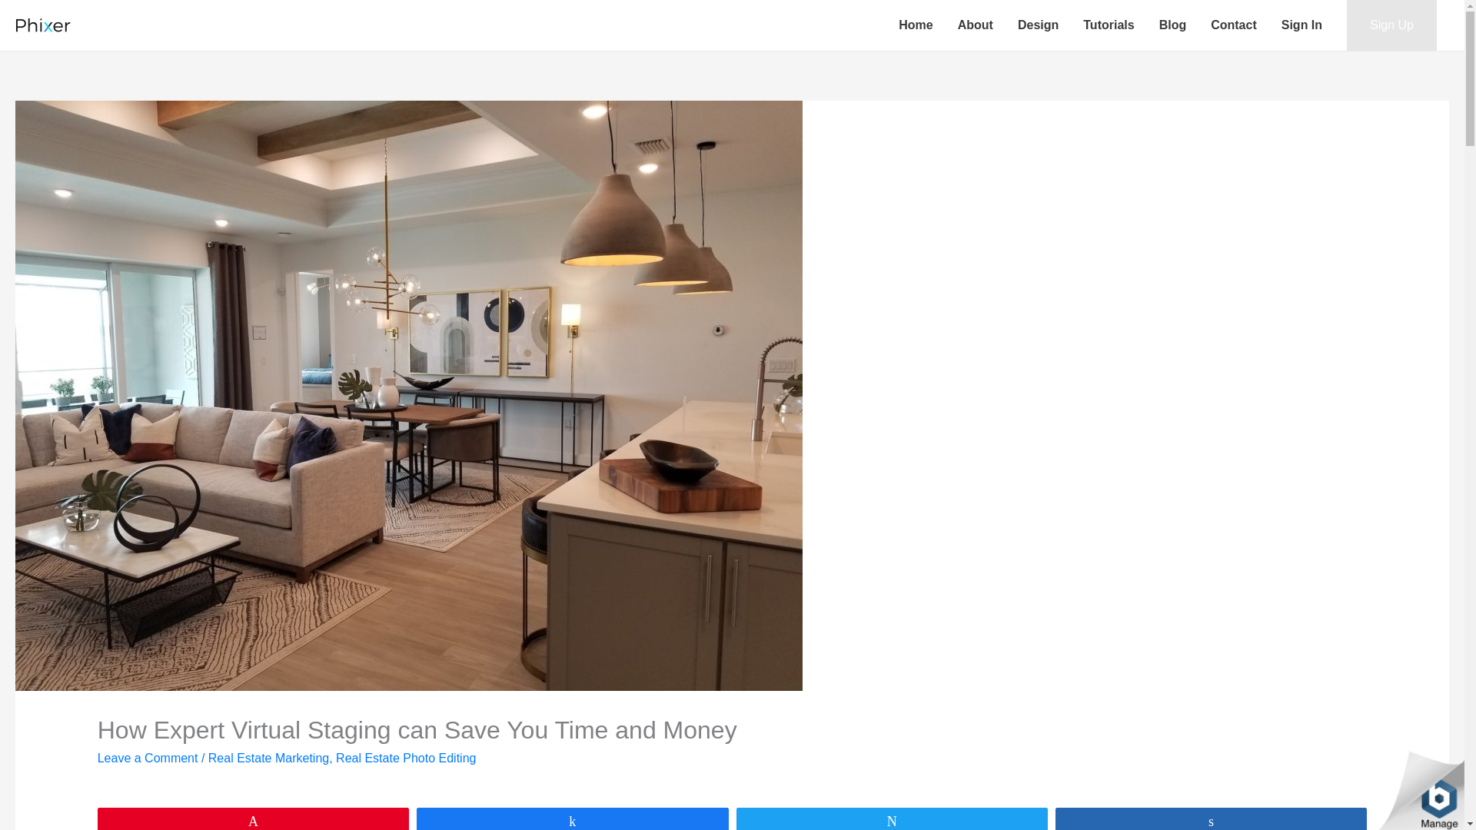 The width and height of the screenshot is (1476, 830). Describe the element at coordinates (1109, 25) in the screenshot. I see `Tutorials` at that location.